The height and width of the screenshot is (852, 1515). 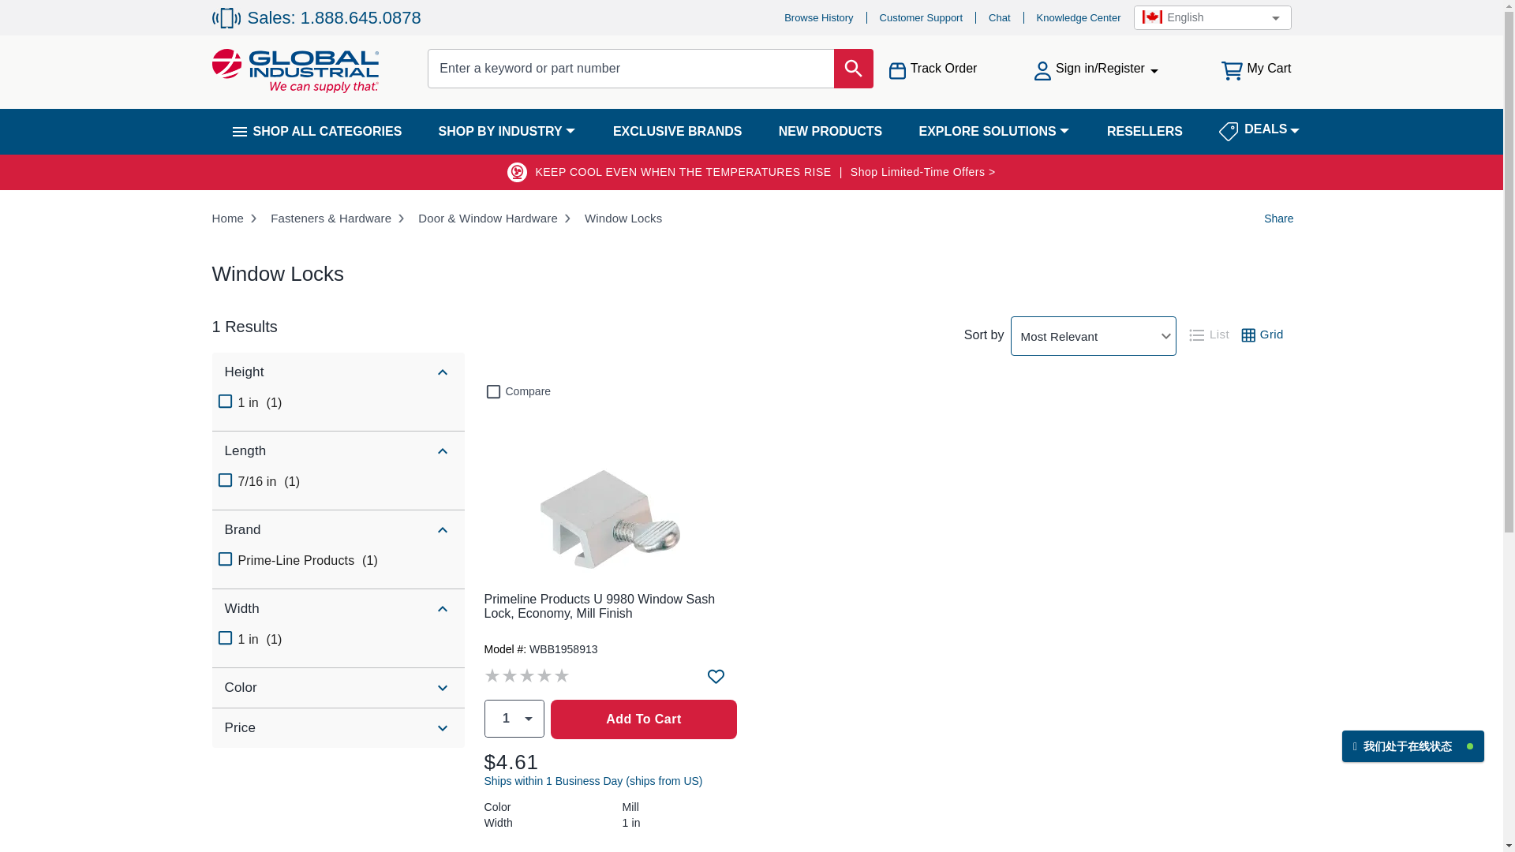 What do you see at coordinates (1078, 17) in the screenshot?
I see `Knowledge Center` at bounding box center [1078, 17].